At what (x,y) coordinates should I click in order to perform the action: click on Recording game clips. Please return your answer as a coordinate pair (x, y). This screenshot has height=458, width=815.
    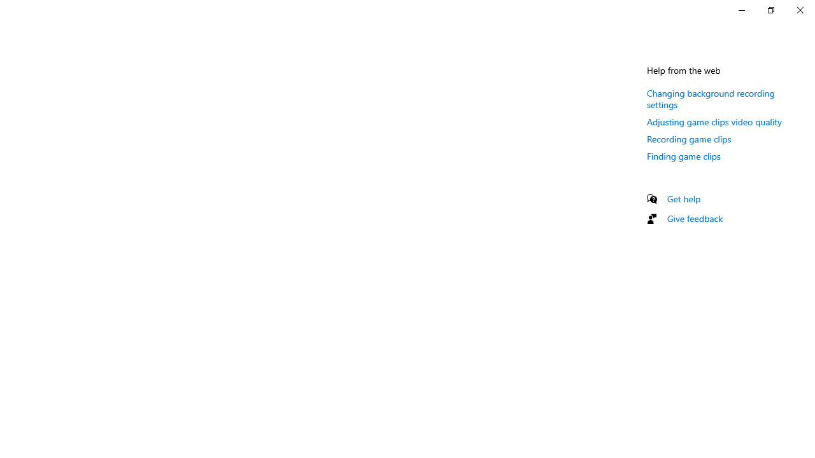
    Looking at the image, I should click on (689, 139).